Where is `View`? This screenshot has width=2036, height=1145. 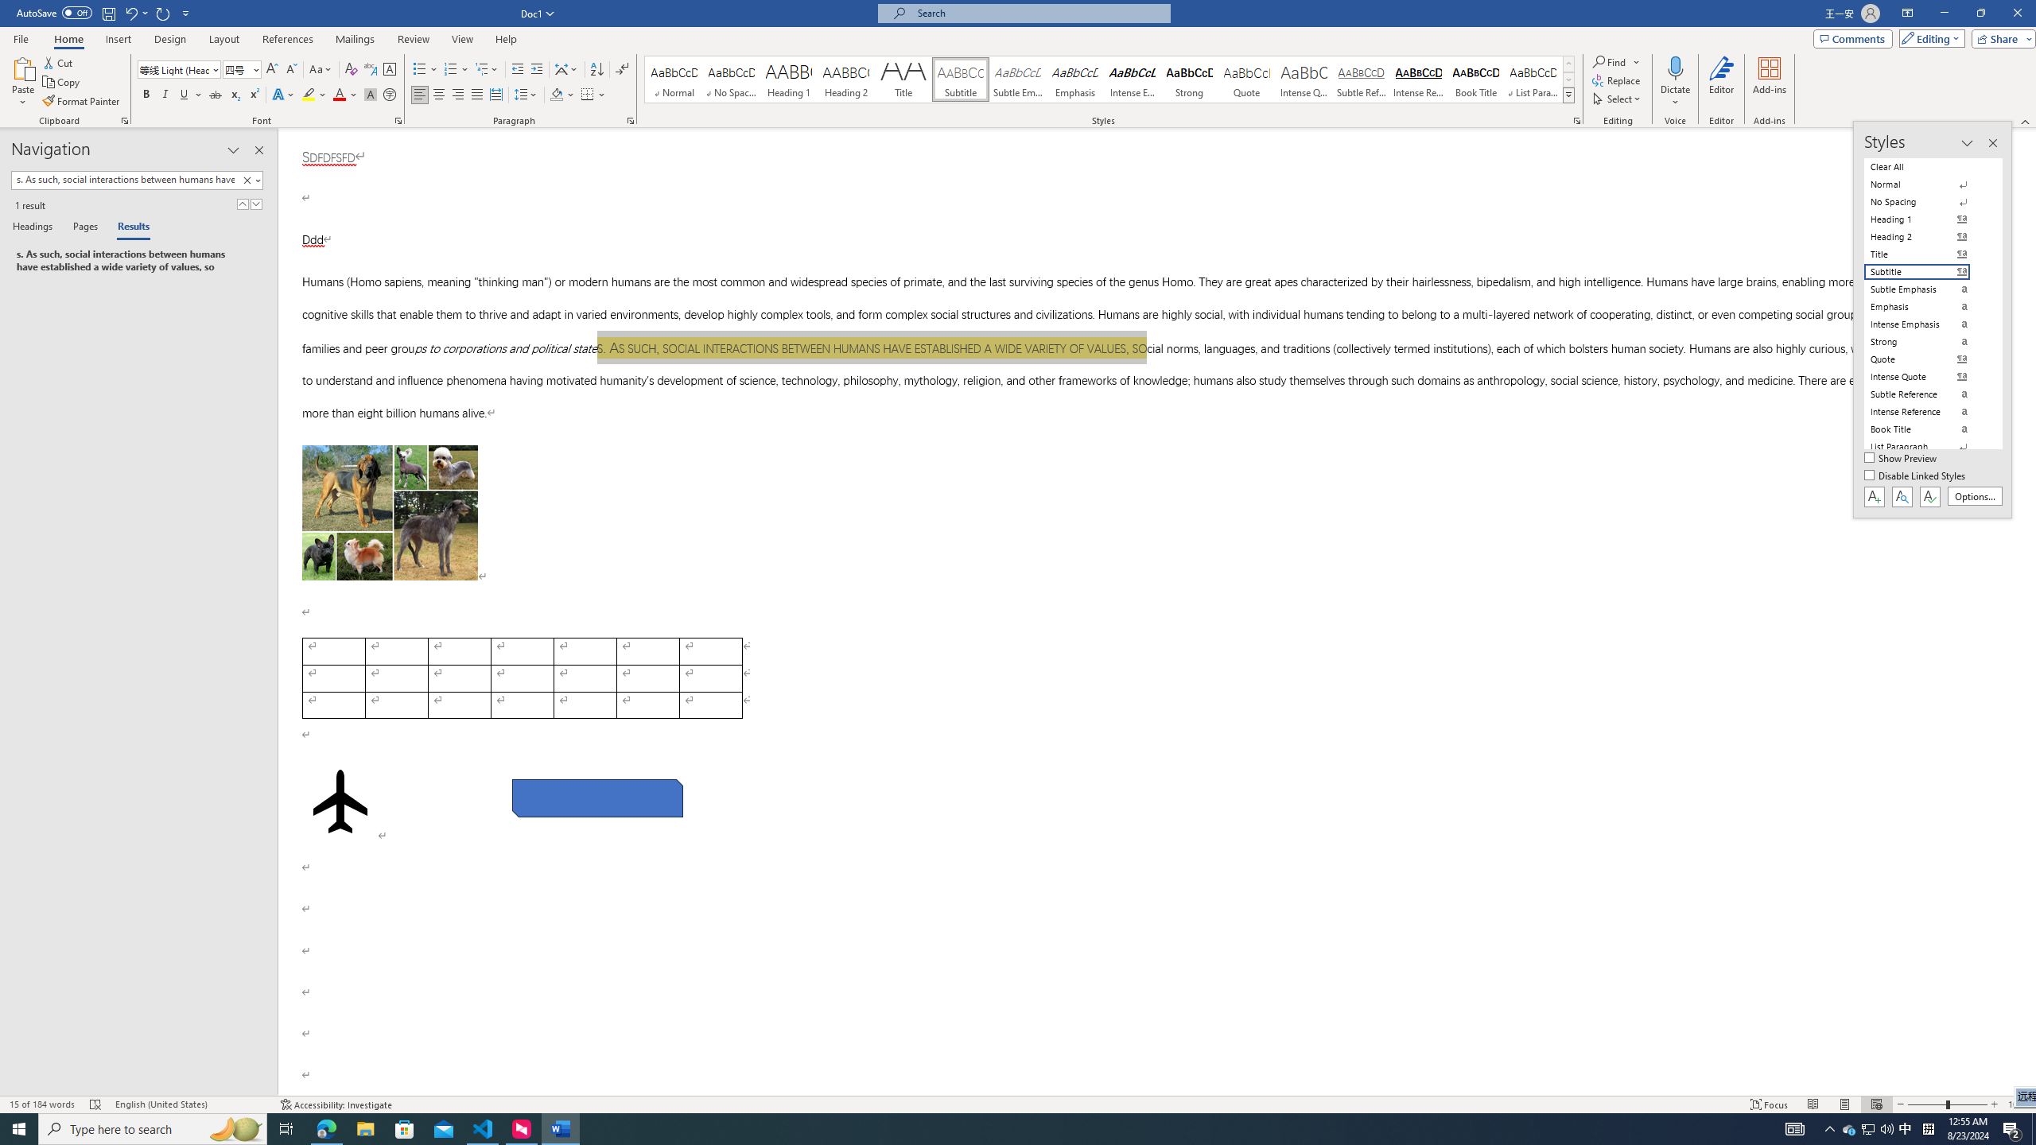 View is located at coordinates (463, 39).